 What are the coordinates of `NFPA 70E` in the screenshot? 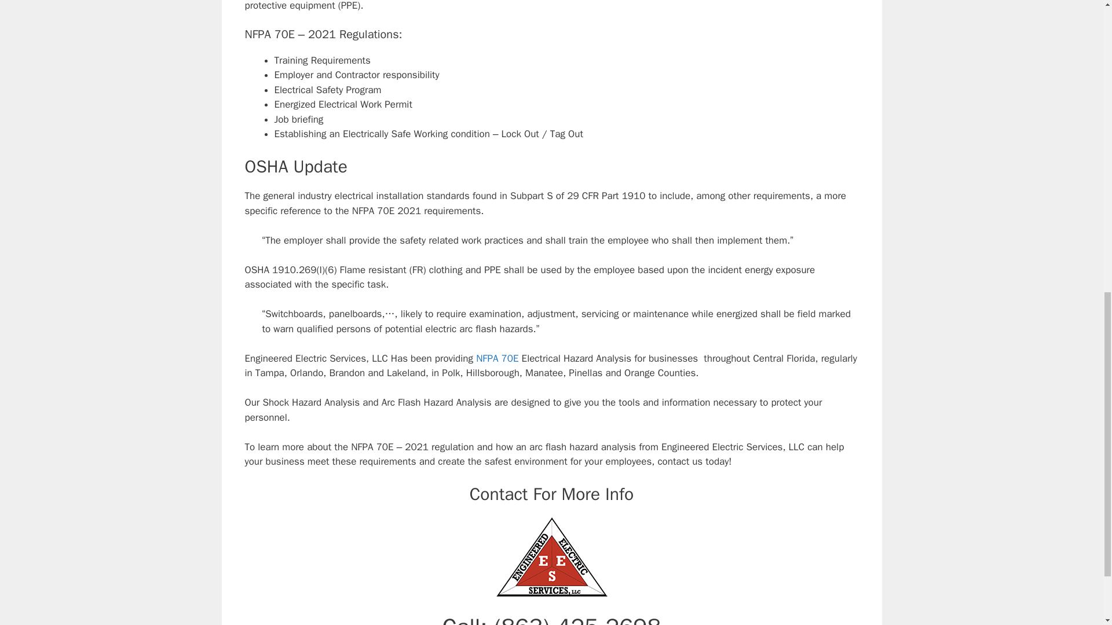 It's located at (497, 358).